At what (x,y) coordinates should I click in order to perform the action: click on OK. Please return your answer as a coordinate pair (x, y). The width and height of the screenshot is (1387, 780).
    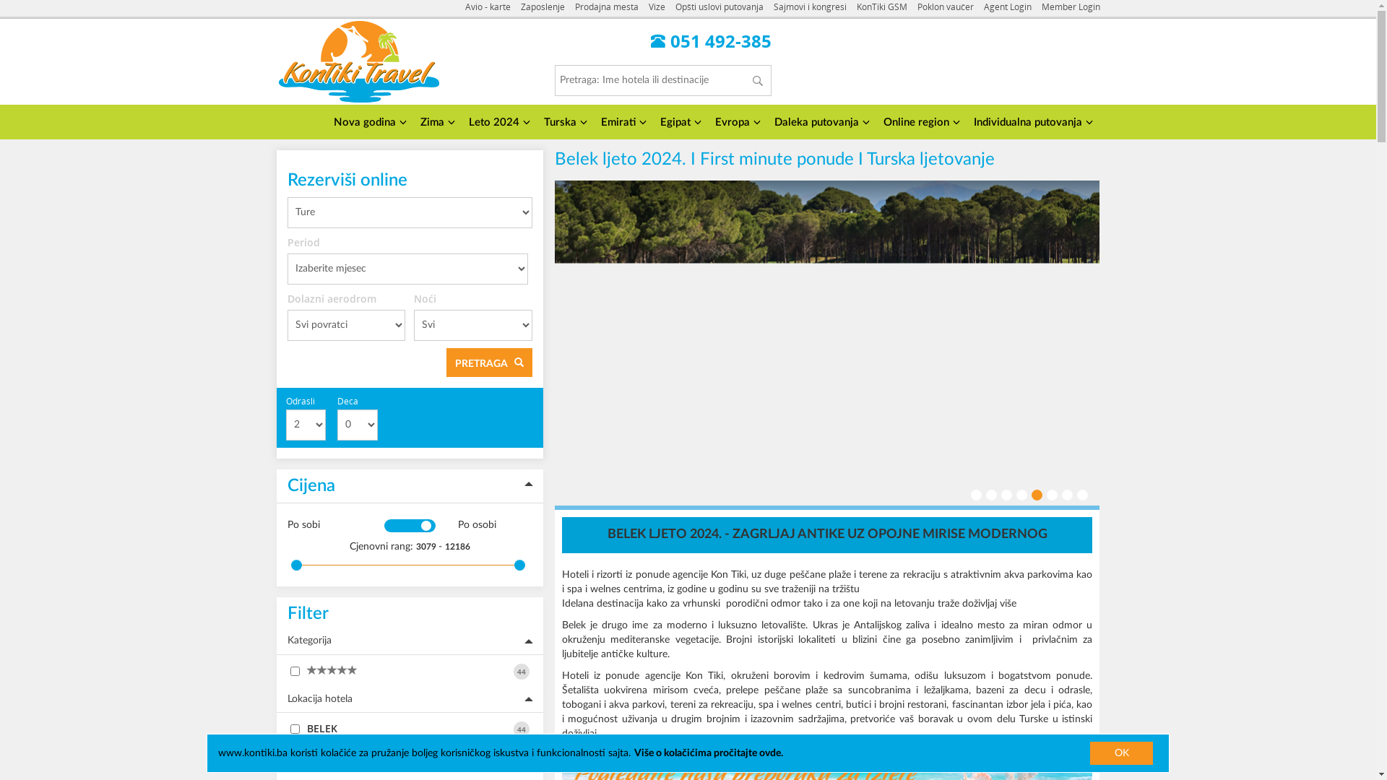
    Looking at the image, I should click on (1121, 753).